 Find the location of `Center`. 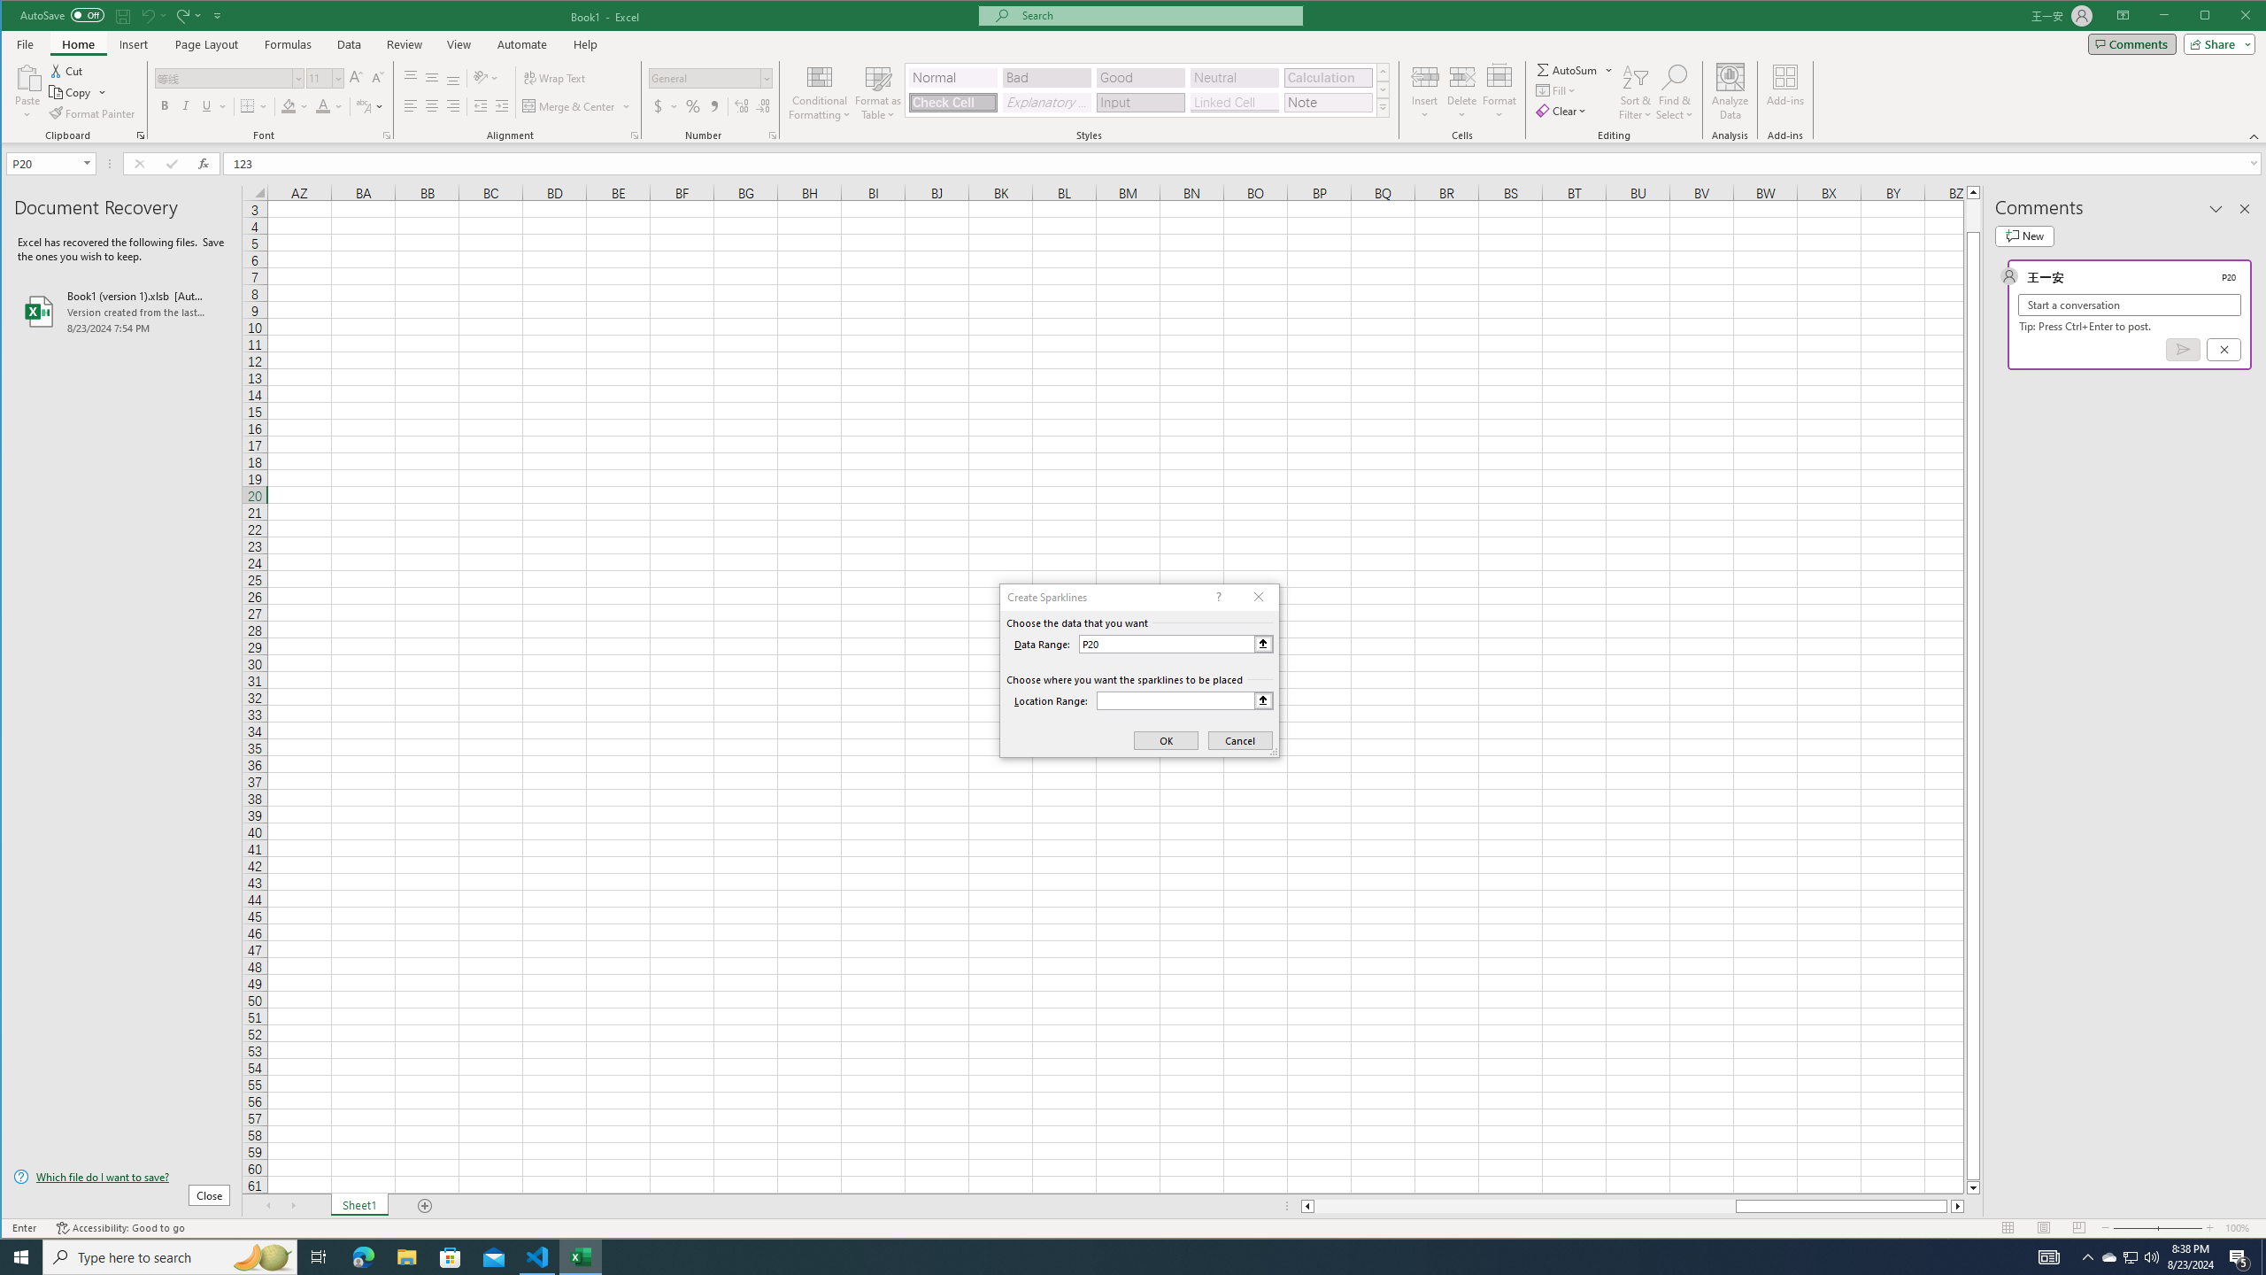

Center is located at coordinates (432, 106).